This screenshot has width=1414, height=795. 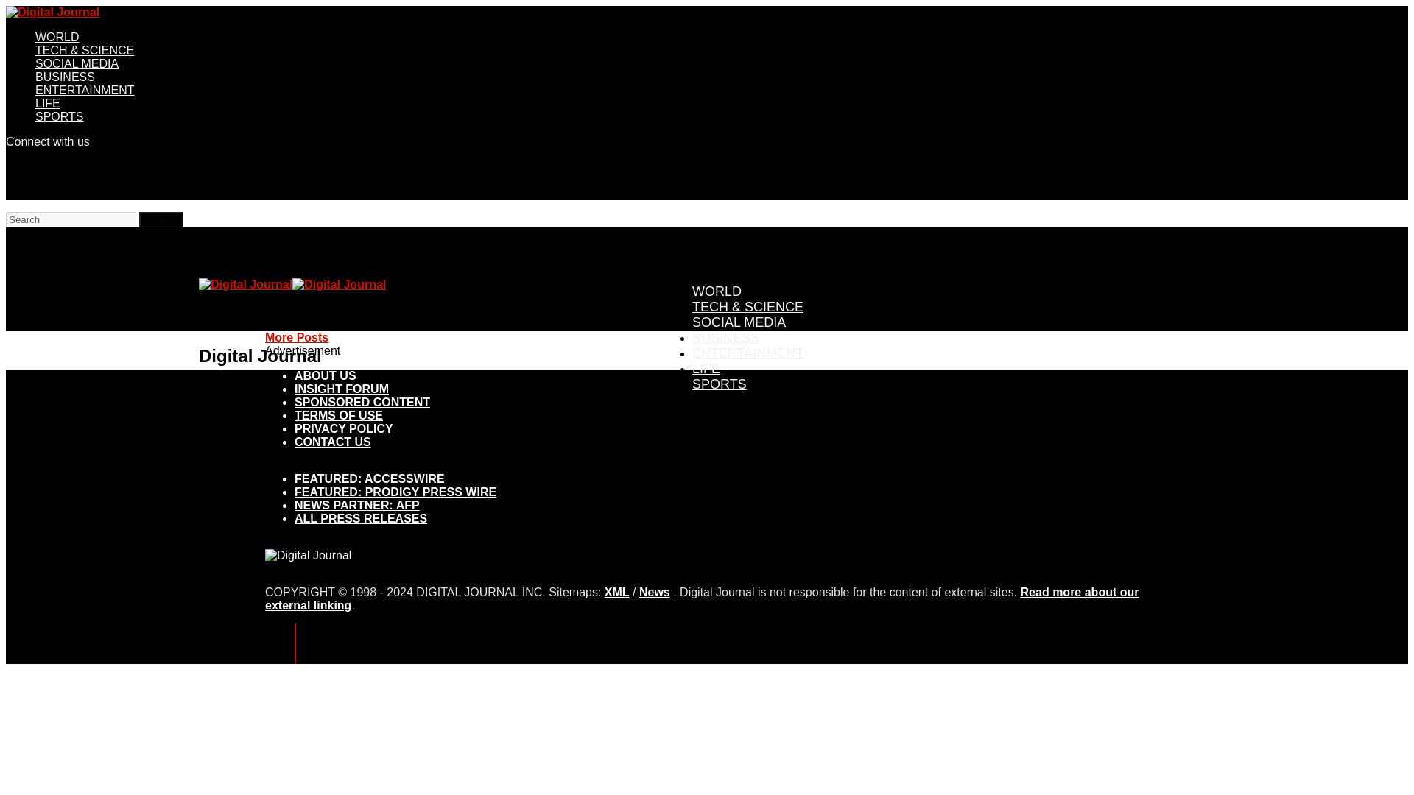 I want to click on BUSINESS, so click(x=726, y=337).